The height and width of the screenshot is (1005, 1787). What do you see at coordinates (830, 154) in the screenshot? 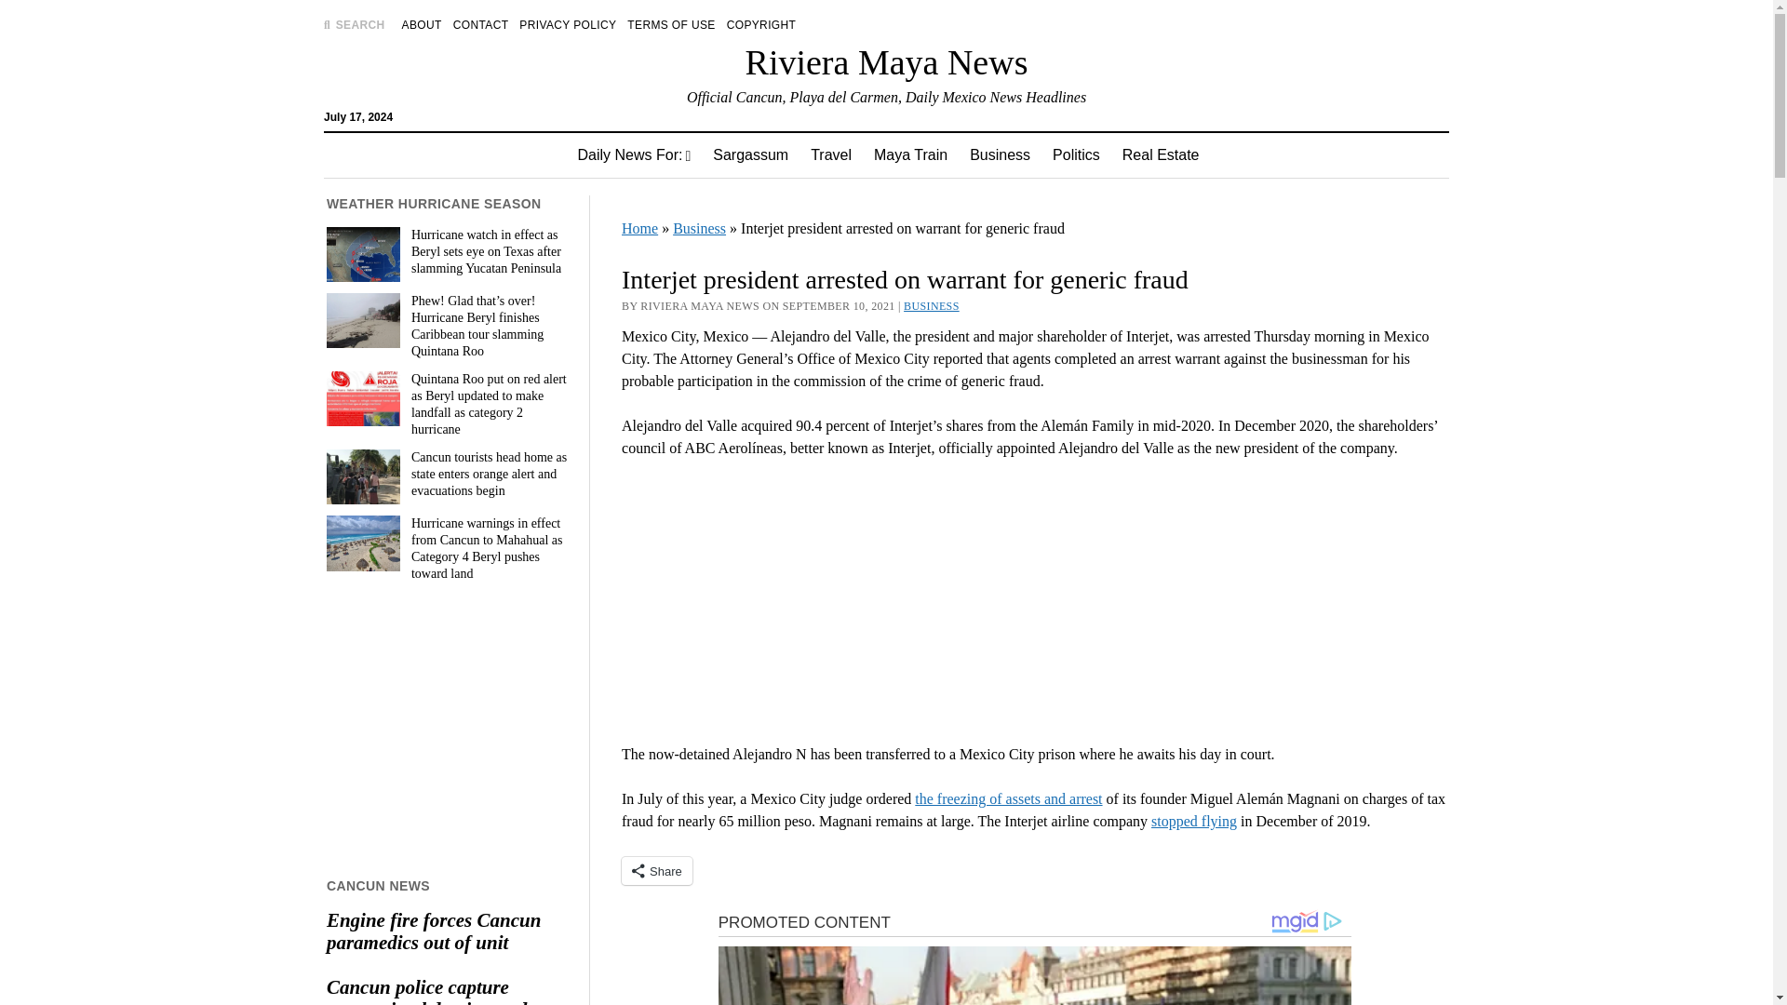
I see `Travel` at bounding box center [830, 154].